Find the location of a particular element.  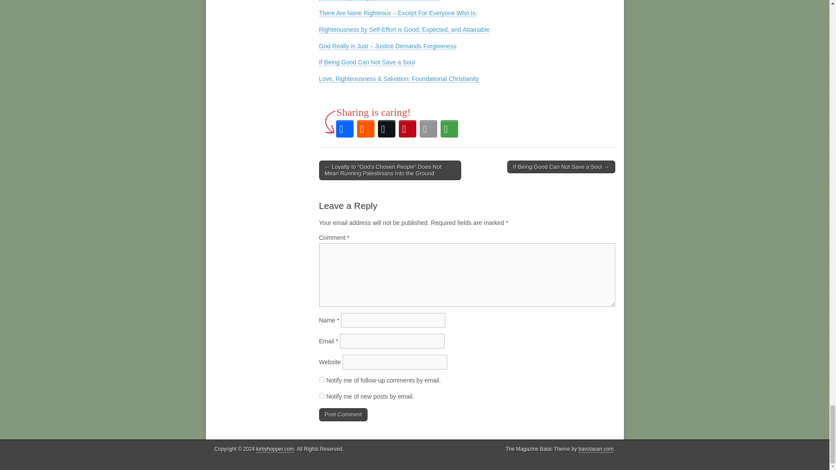

Pinterest is located at coordinates (408, 129).